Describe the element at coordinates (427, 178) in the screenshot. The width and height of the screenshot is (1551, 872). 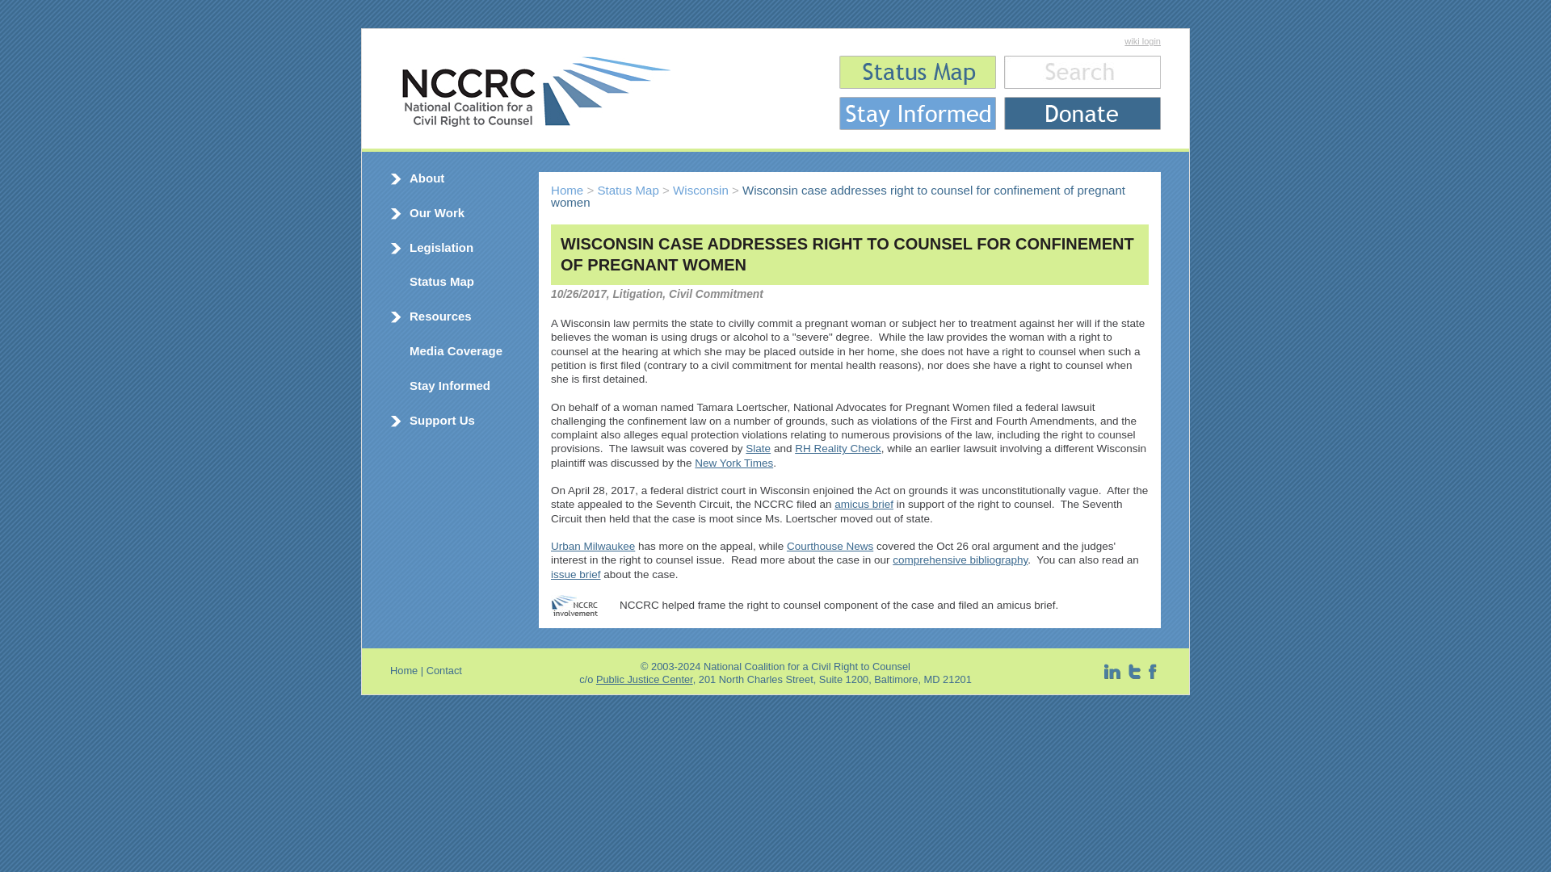
I see `About` at that location.